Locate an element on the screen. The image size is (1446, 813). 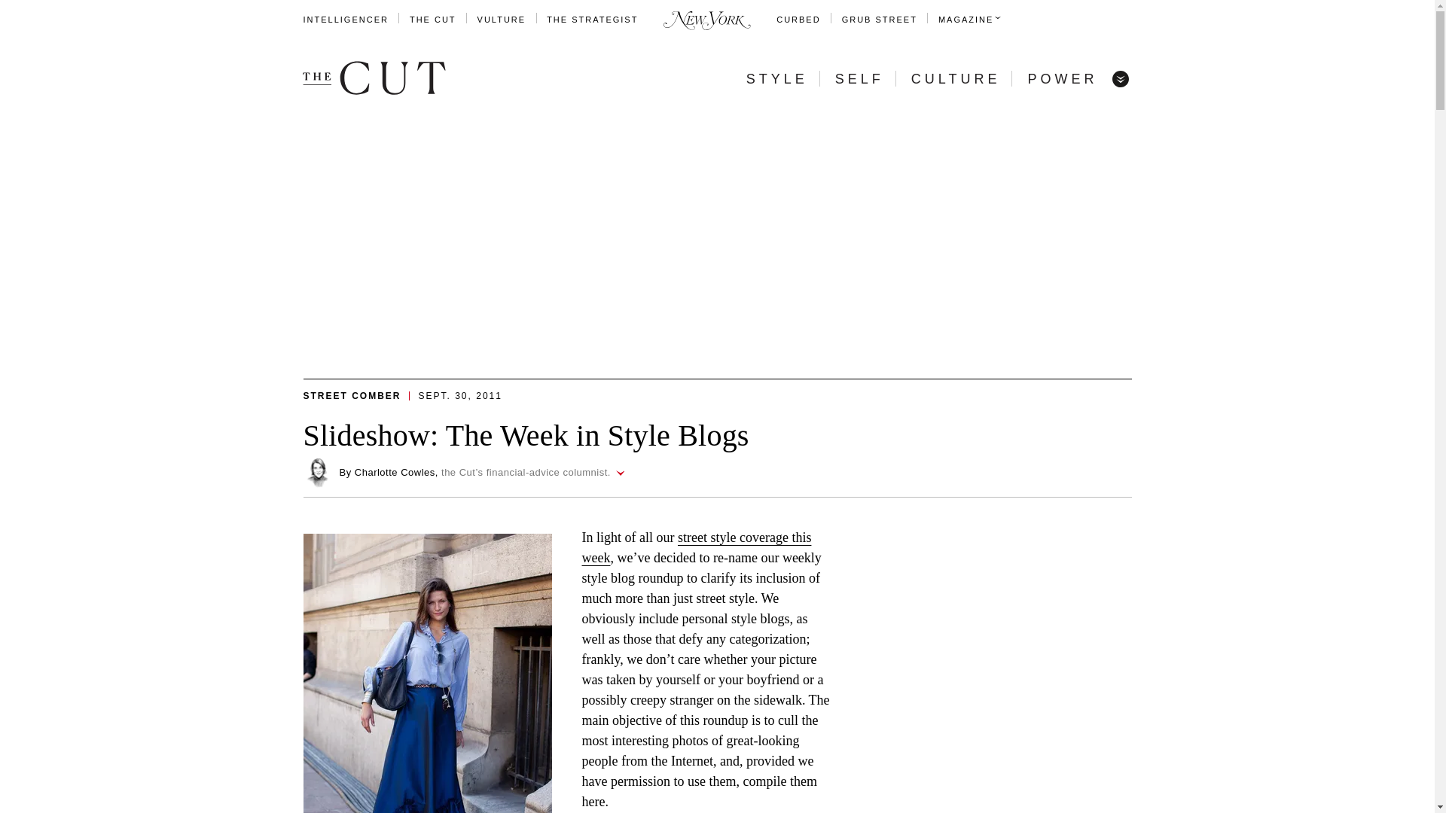
GRUB STREET is located at coordinates (879, 20).